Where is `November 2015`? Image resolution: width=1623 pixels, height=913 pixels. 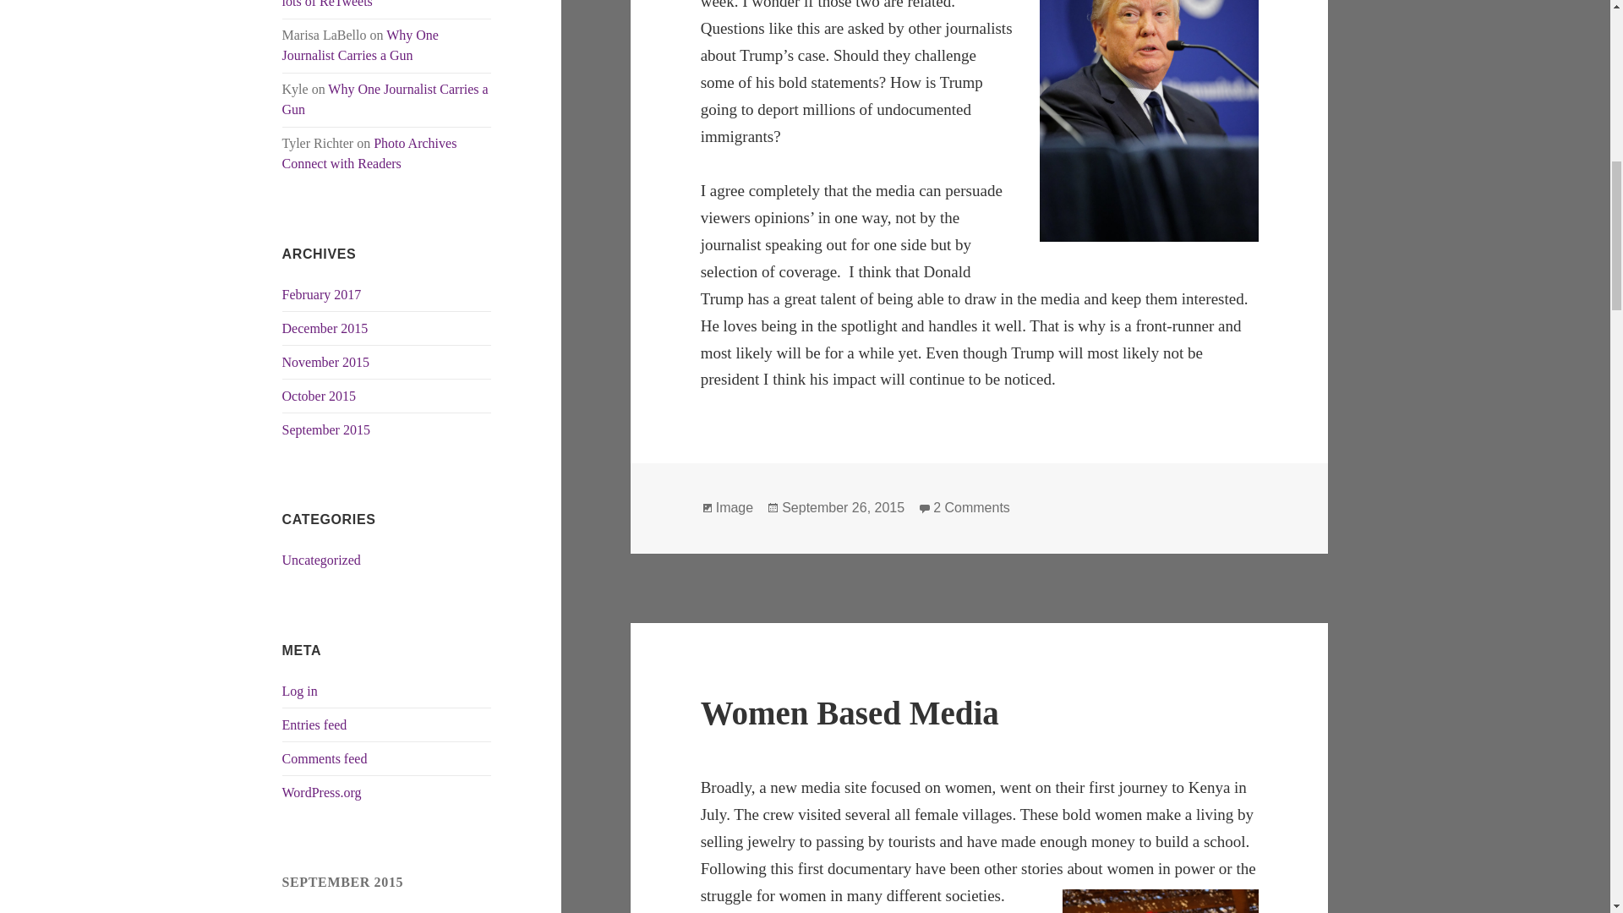 November 2015 is located at coordinates (326, 362).